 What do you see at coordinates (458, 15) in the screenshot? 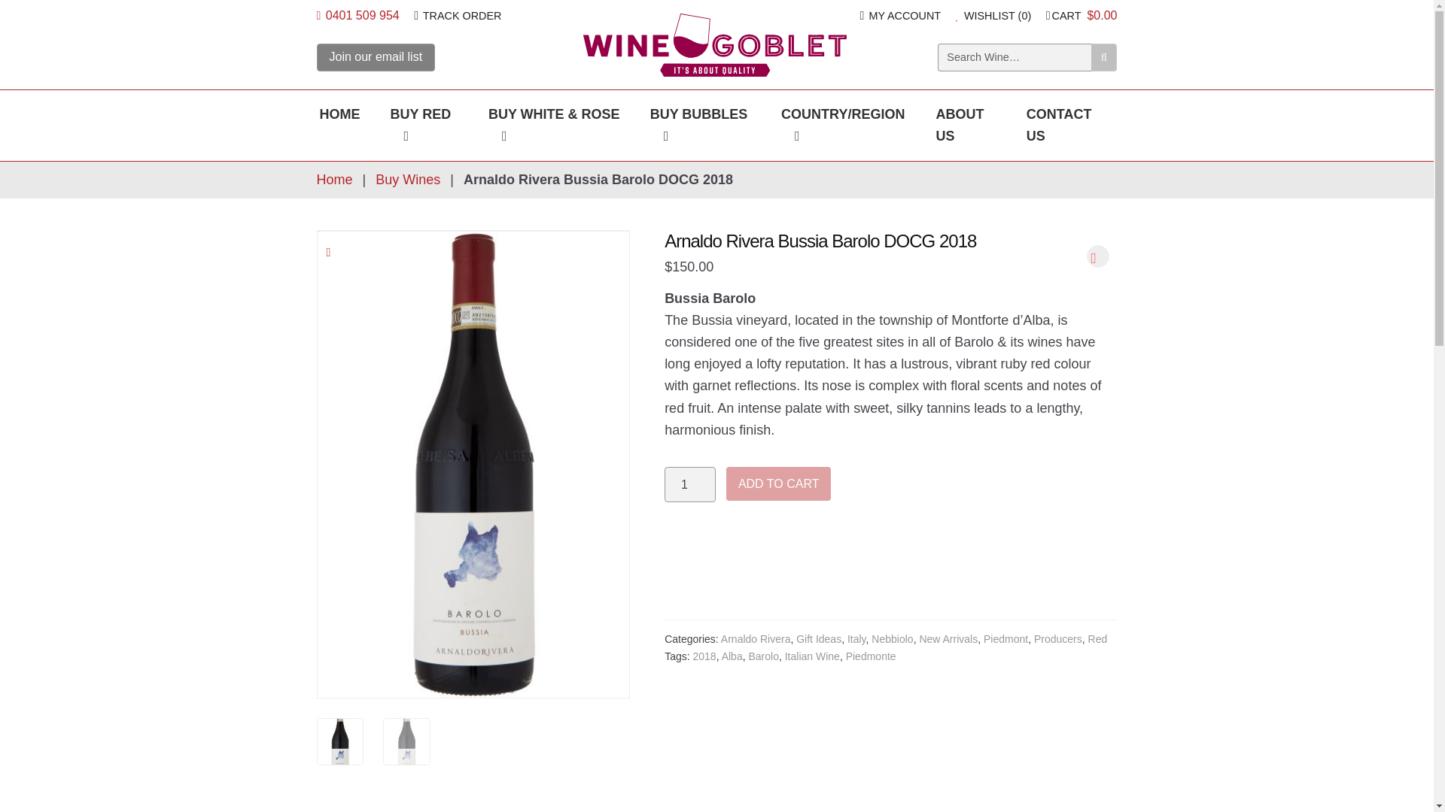
I see `TRACK ORDER` at bounding box center [458, 15].